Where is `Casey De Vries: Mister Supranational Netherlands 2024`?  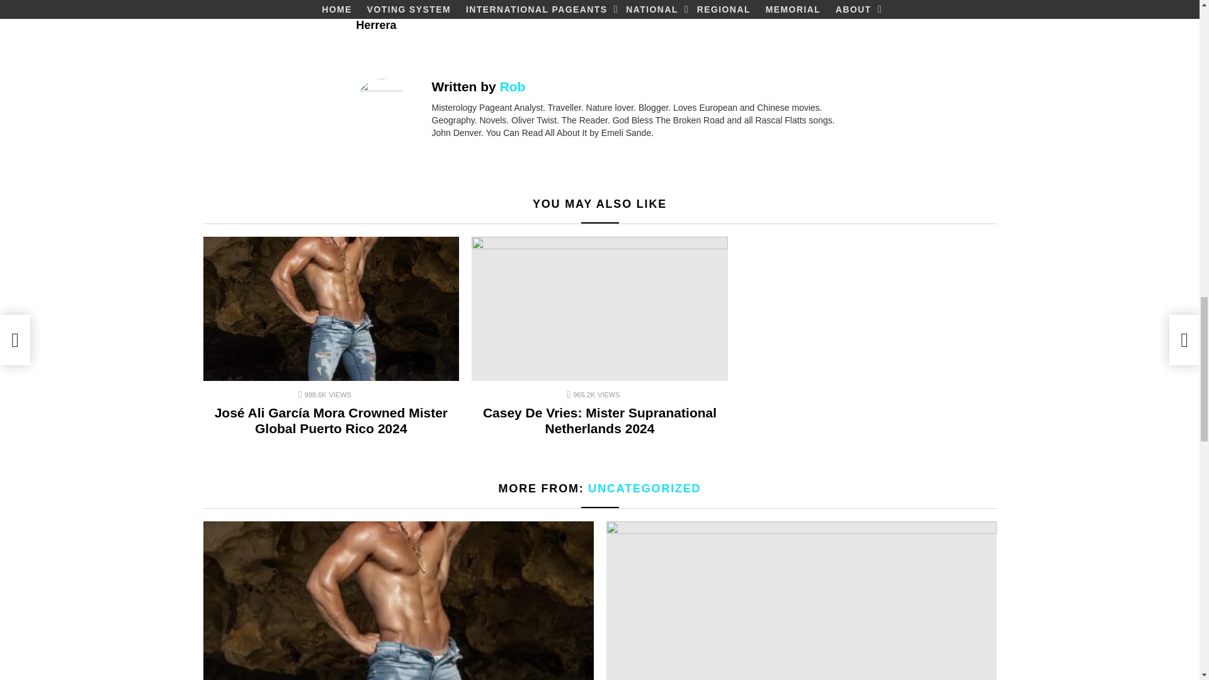
Casey De Vries: Mister Supranational Netherlands 2024 is located at coordinates (599, 309).